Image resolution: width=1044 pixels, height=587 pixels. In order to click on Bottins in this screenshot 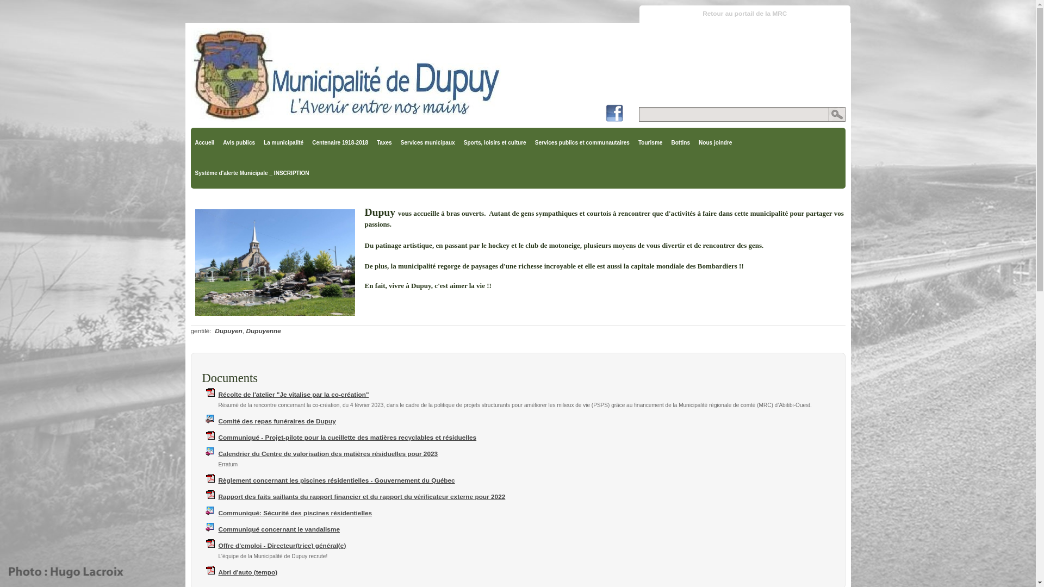, I will do `click(681, 143)`.